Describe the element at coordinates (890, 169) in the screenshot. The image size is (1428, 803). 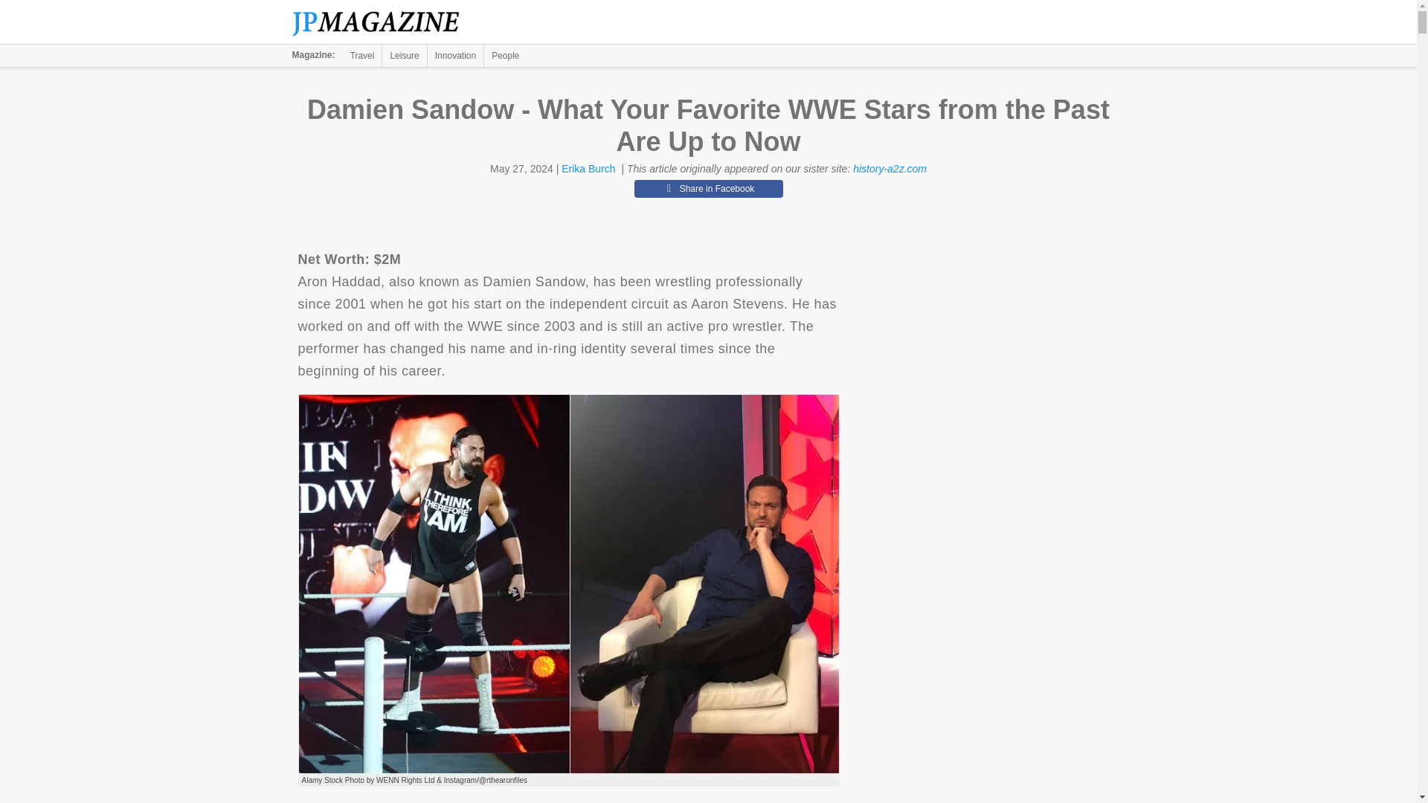
I see `history-a2z.com` at that location.